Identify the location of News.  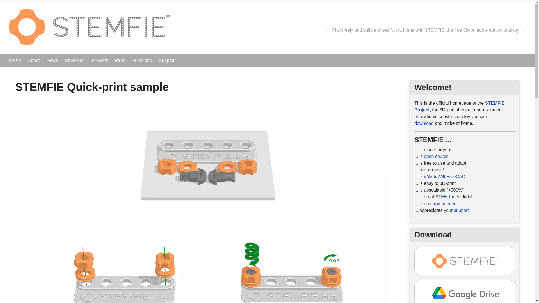
(52, 60).